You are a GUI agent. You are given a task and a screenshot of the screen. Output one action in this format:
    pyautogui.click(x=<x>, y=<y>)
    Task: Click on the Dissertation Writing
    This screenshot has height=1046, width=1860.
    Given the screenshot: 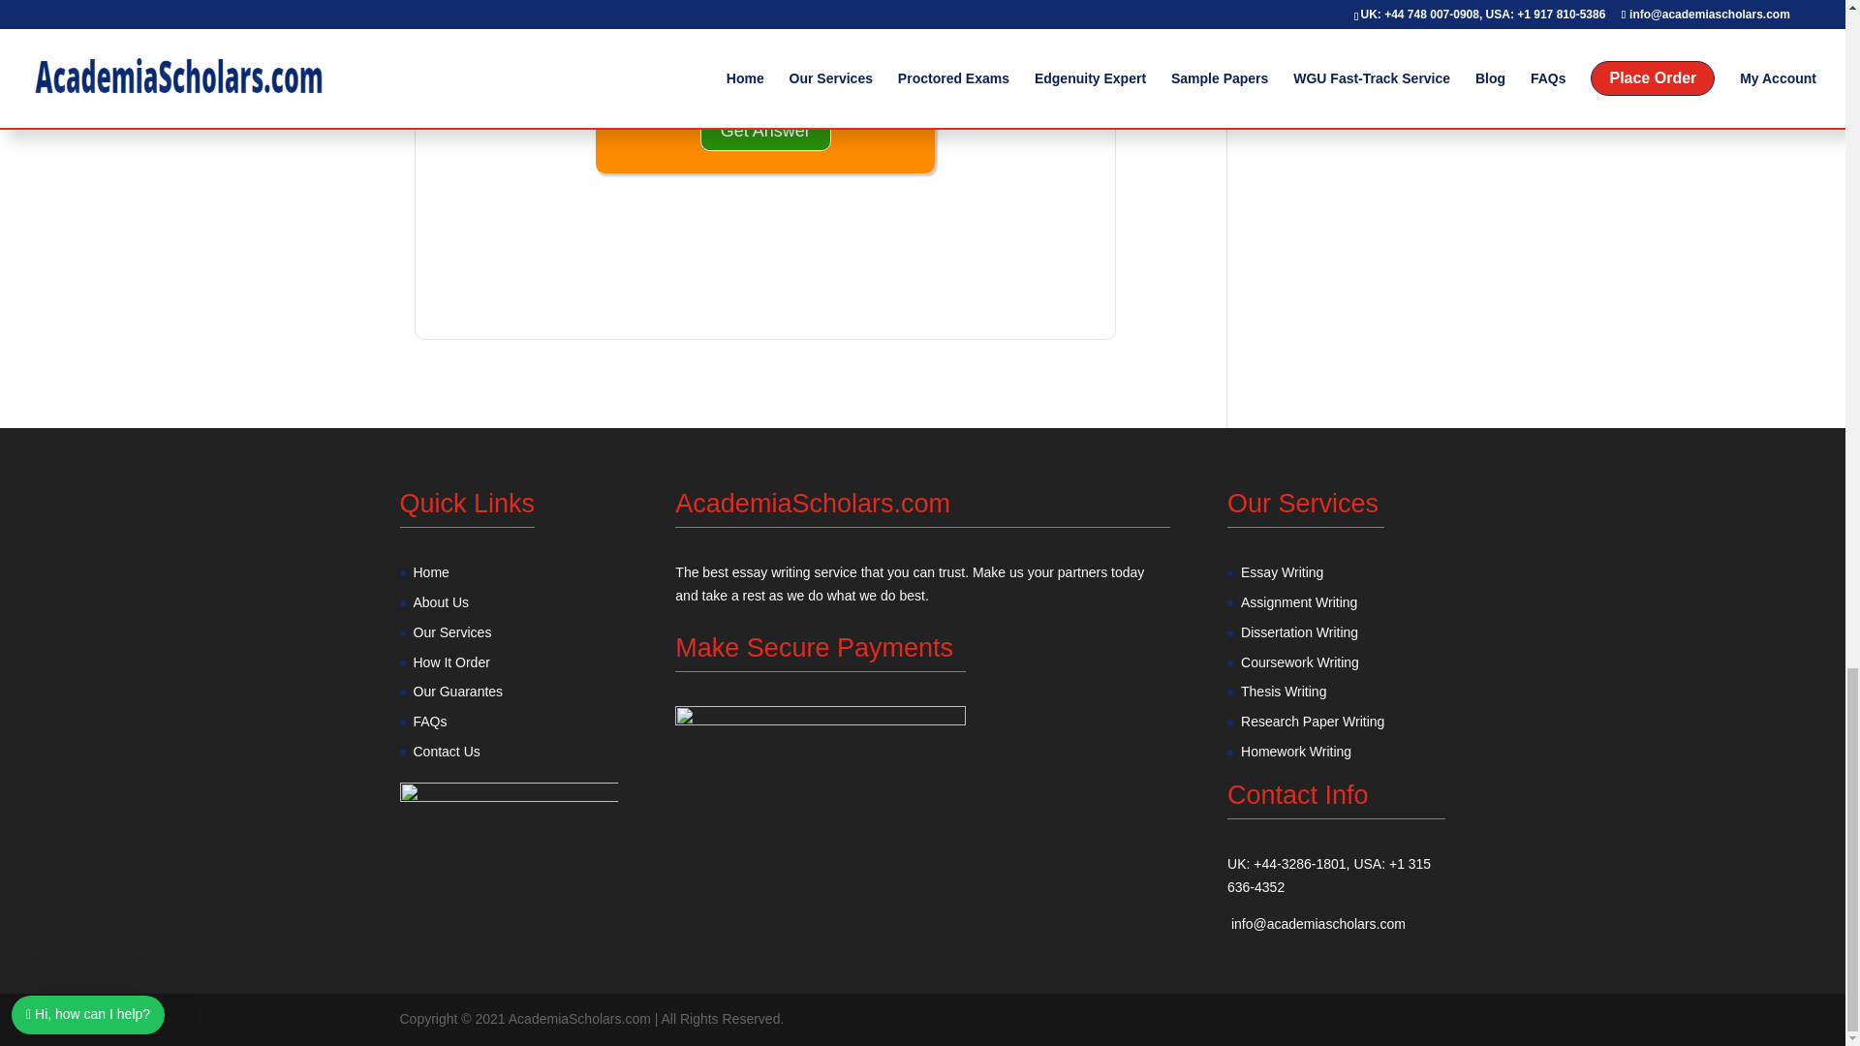 What is the action you would take?
    pyautogui.click(x=1298, y=631)
    